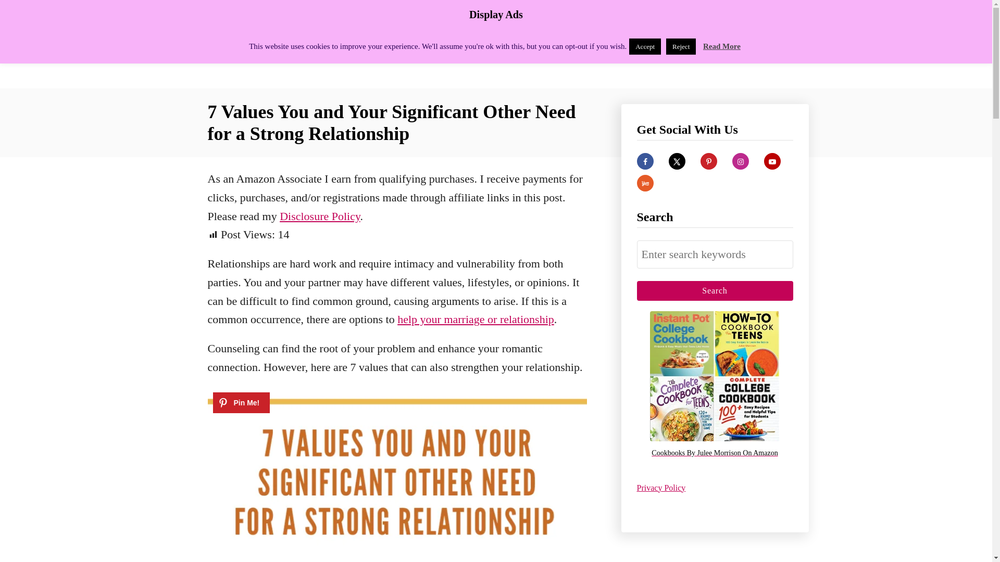  Describe the element at coordinates (320, 215) in the screenshot. I see `Disclosure Policy` at that location.